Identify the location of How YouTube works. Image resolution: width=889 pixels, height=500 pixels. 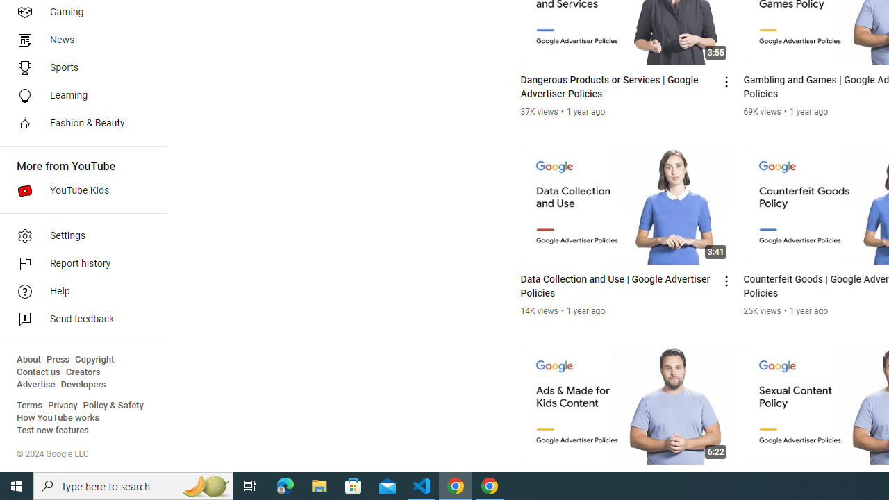
(58, 418).